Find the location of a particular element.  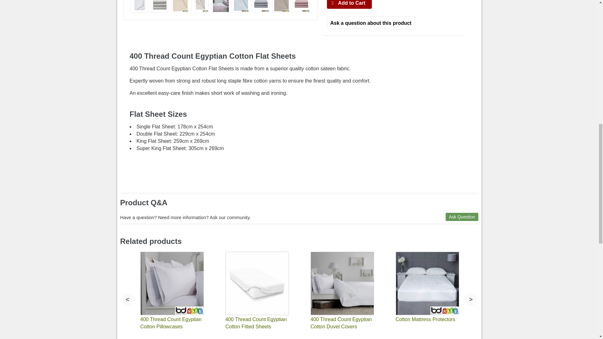

Oyster 400 Thread Count Egyptian Cotton Flat Sheets is located at coordinates (200, 6).